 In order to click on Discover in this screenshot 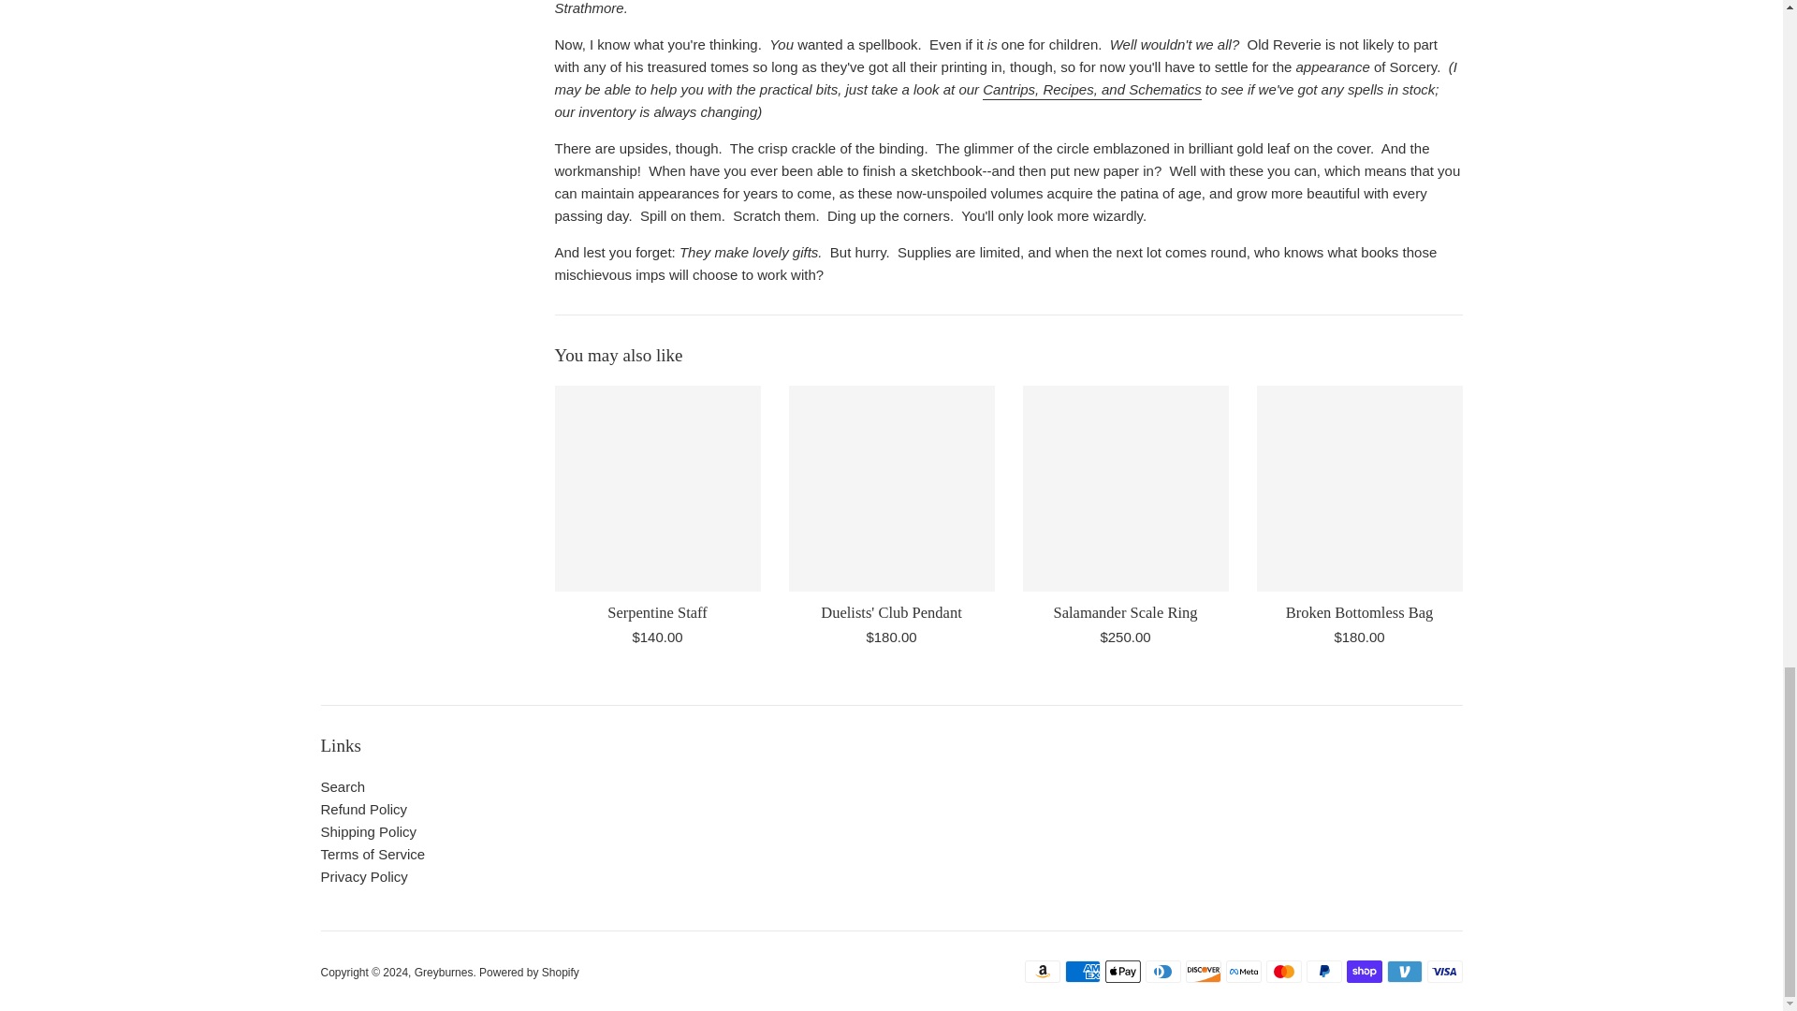, I will do `click(1202, 972)`.